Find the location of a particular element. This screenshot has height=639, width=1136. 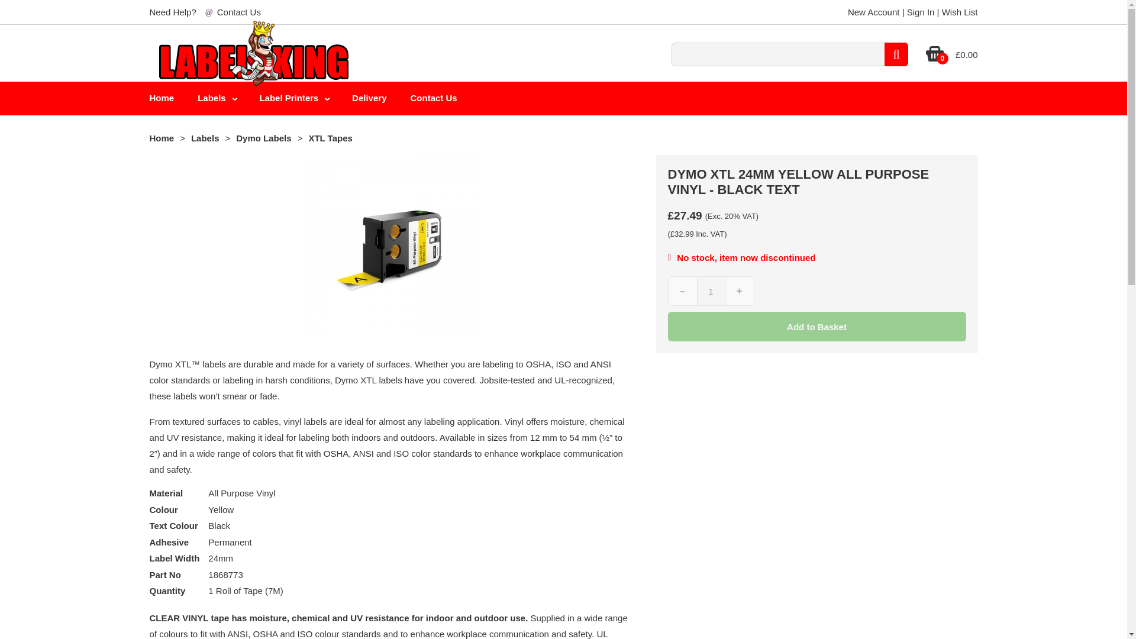

Labels is located at coordinates (217, 98).